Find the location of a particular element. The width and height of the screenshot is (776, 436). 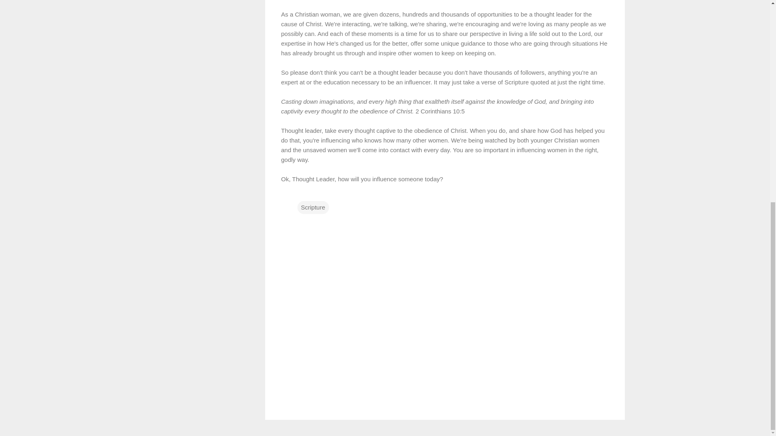

Scripture is located at coordinates (313, 208).